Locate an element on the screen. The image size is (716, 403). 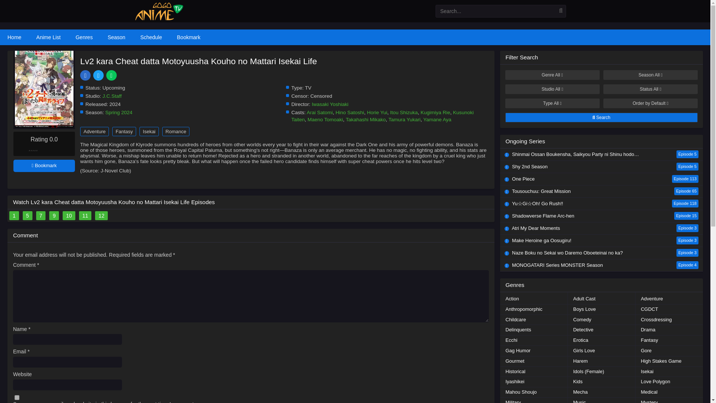
Schedule is located at coordinates (151, 37).